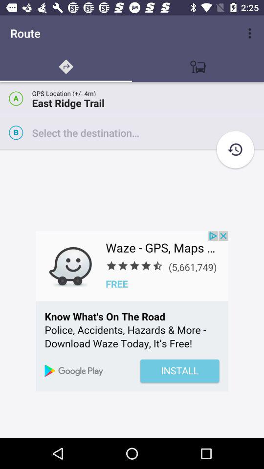 The width and height of the screenshot is (264, 469). Describe the element at coordinates (148, 133) in the screenshot. I see `select option` at that location.